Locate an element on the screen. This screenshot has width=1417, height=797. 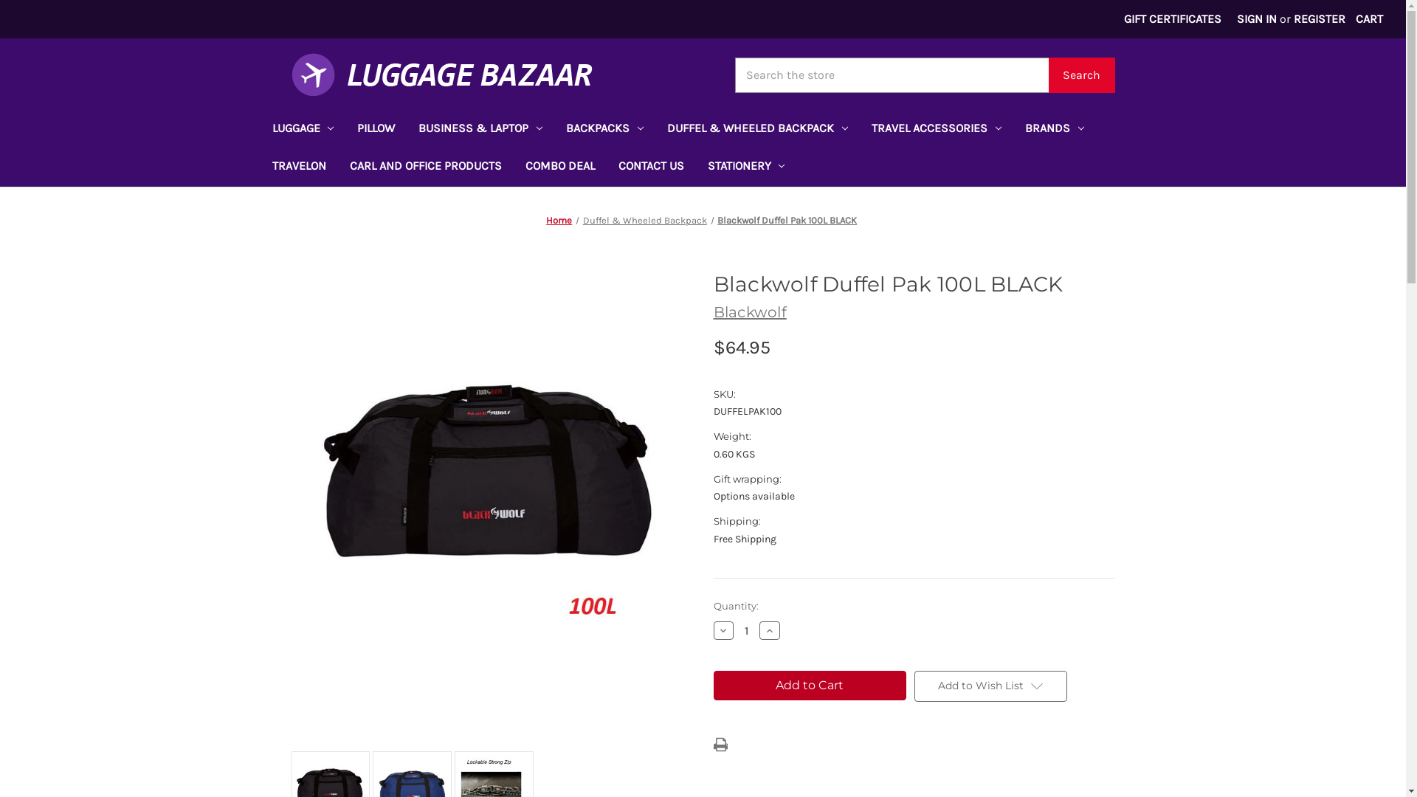
Home is located at coordinates (559, 220).